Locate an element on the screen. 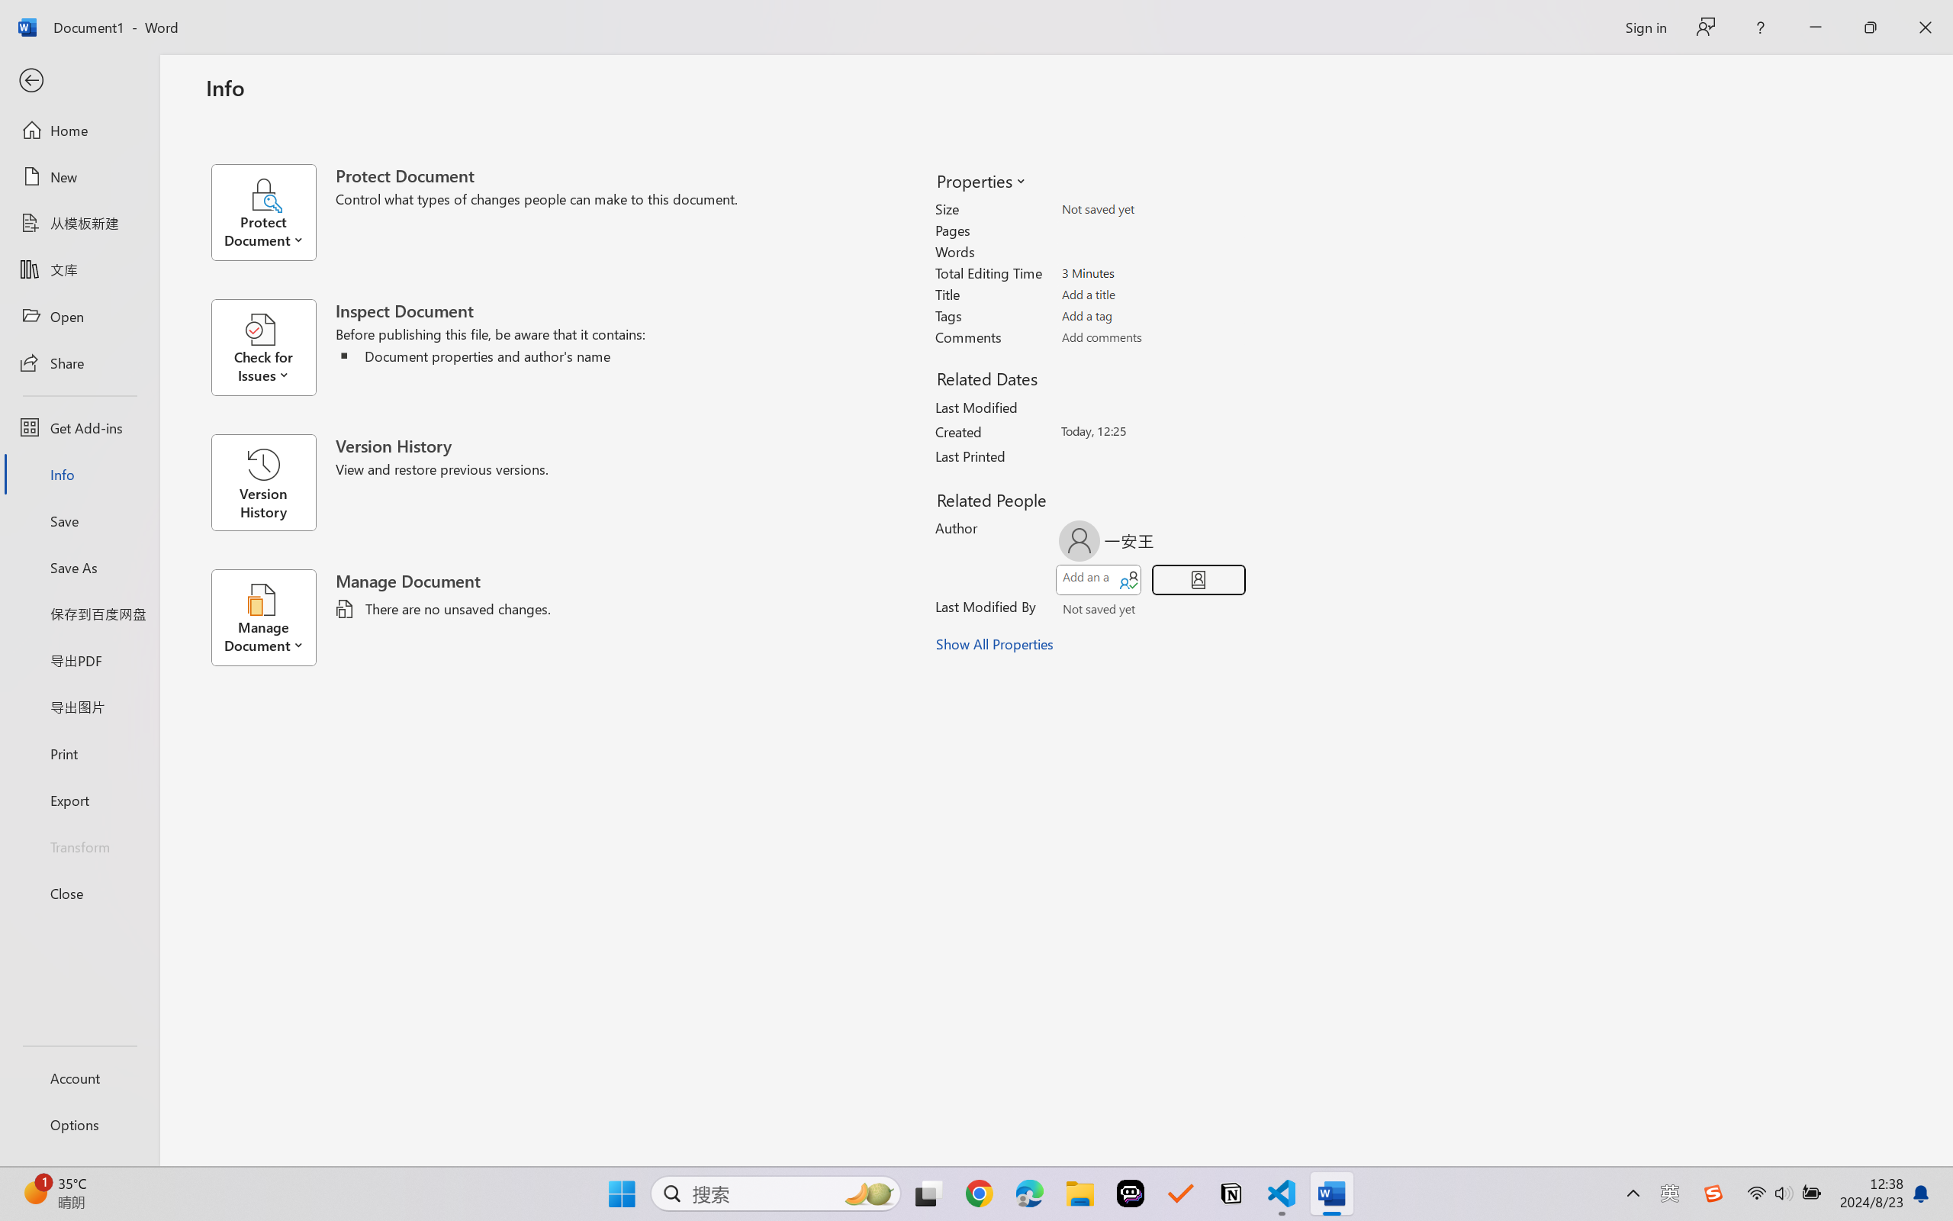  Browse Address Book is located at coordinates (1199, 612).